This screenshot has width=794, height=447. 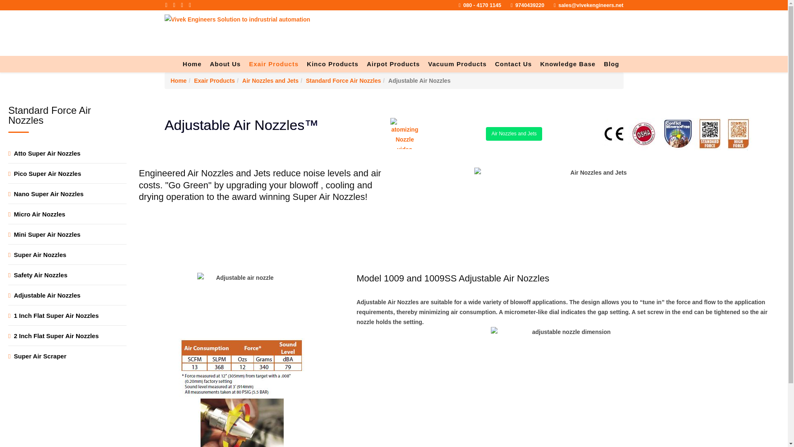 What do you see at coordinates (273, 64) in the screenshot?
I see `Exair Products` at bounding box center [273, 64].